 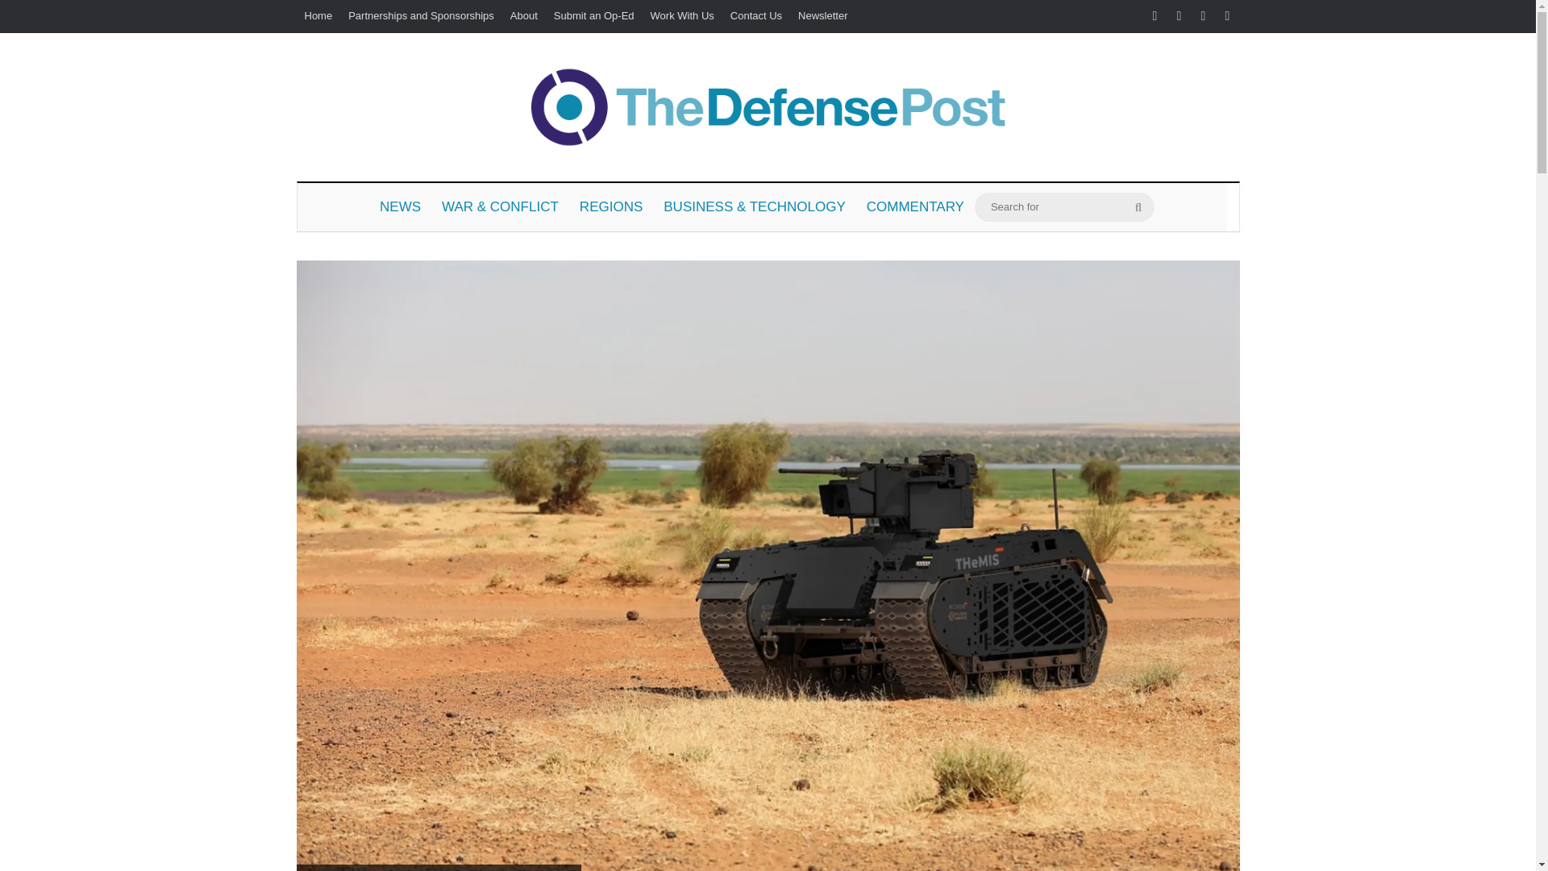 What do you see at coordinates (756, 16) in the screenshot?
I see `Contact Us` at bounding box center [756, 16].